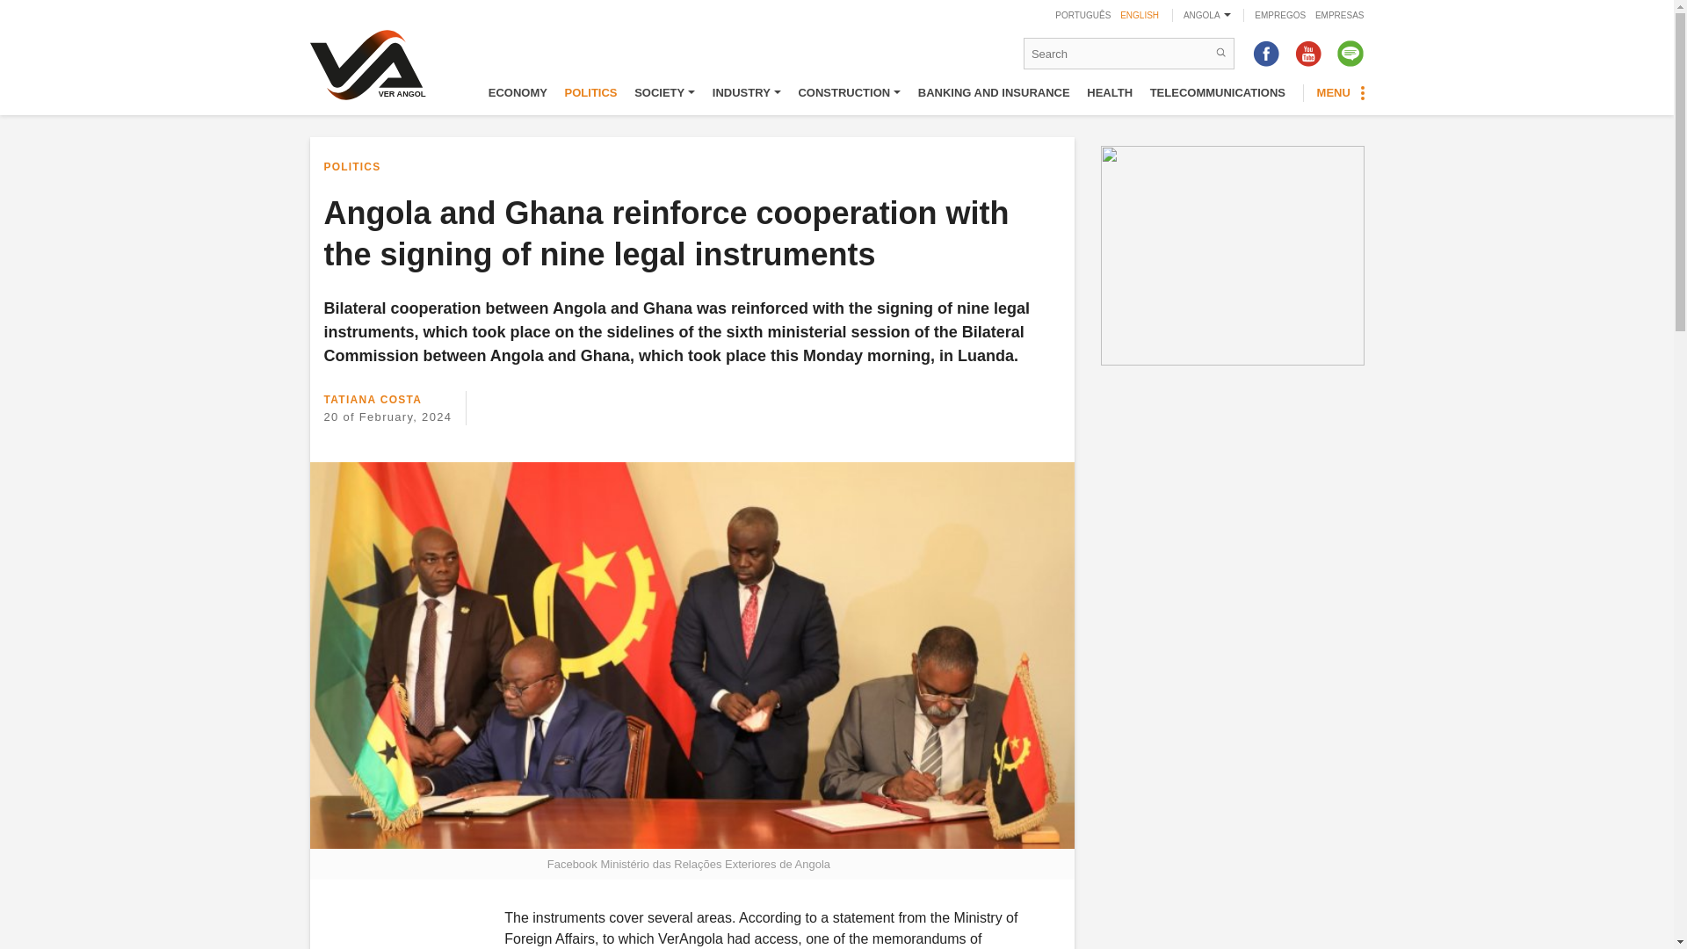 The width and height of the screenshot is (1687, 949). I want to click on Ver Angola - Facebook, so click(1265, 53).